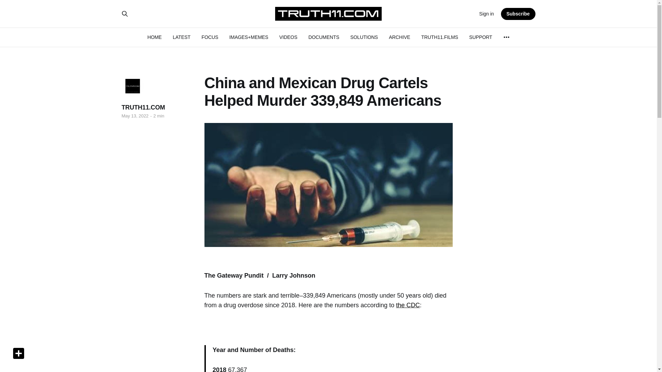 The width and height of the screenshot is (662, 372). Describe the element at coordinates (154, 37) in the screenshot. I see `HOME` at that location.